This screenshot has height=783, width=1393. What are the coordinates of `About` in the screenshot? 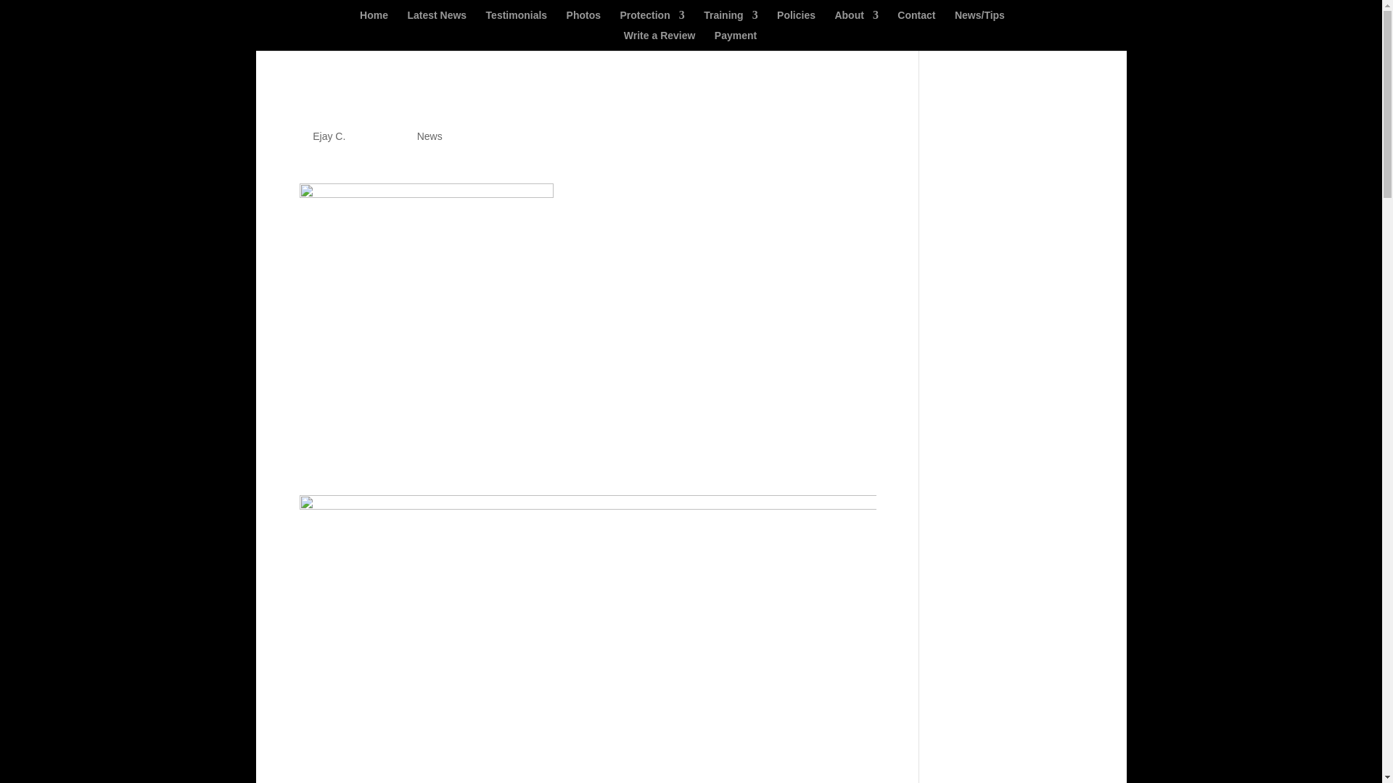 It's located at (856, 20).